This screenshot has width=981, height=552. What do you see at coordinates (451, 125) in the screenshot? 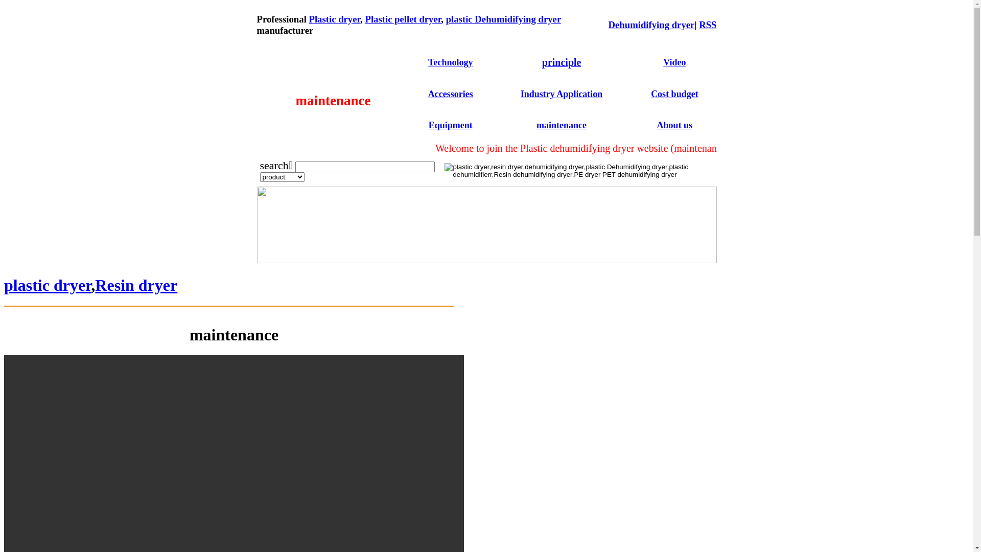
I see `Equipment` at bounding box center [451, 125].